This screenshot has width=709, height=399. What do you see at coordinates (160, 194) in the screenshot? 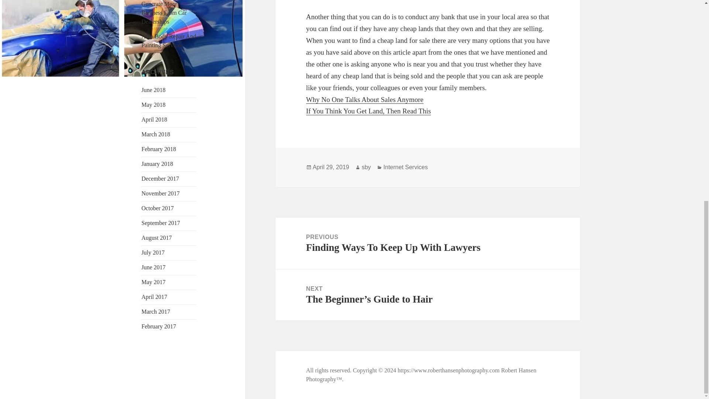
I see `July 2017` at bounding box center [160, 194].